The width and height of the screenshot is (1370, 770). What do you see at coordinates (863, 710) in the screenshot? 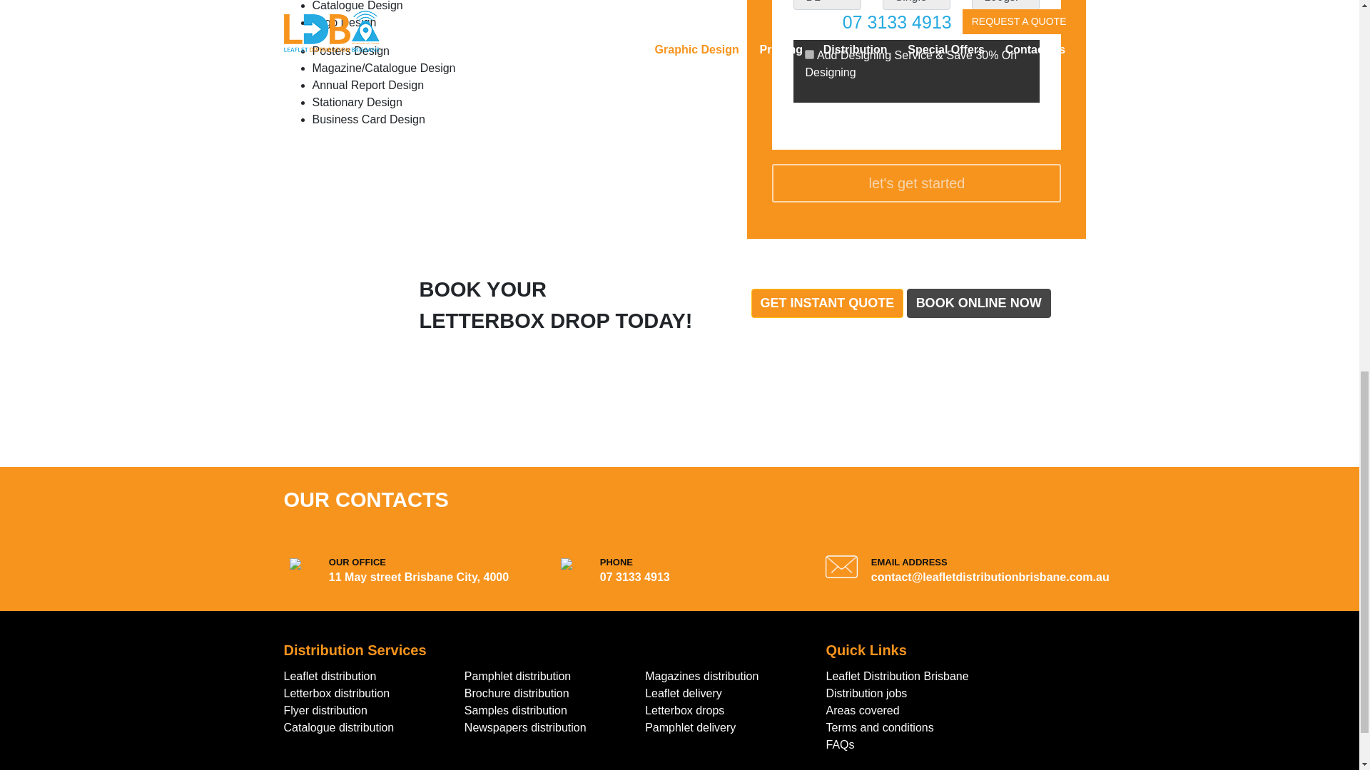
I see `Areas covered` at bounding box center [863, 710].